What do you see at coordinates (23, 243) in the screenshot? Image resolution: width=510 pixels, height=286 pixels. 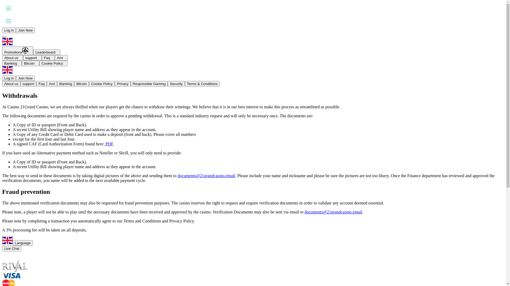 I see `Language` at bounding box center [23, 243].